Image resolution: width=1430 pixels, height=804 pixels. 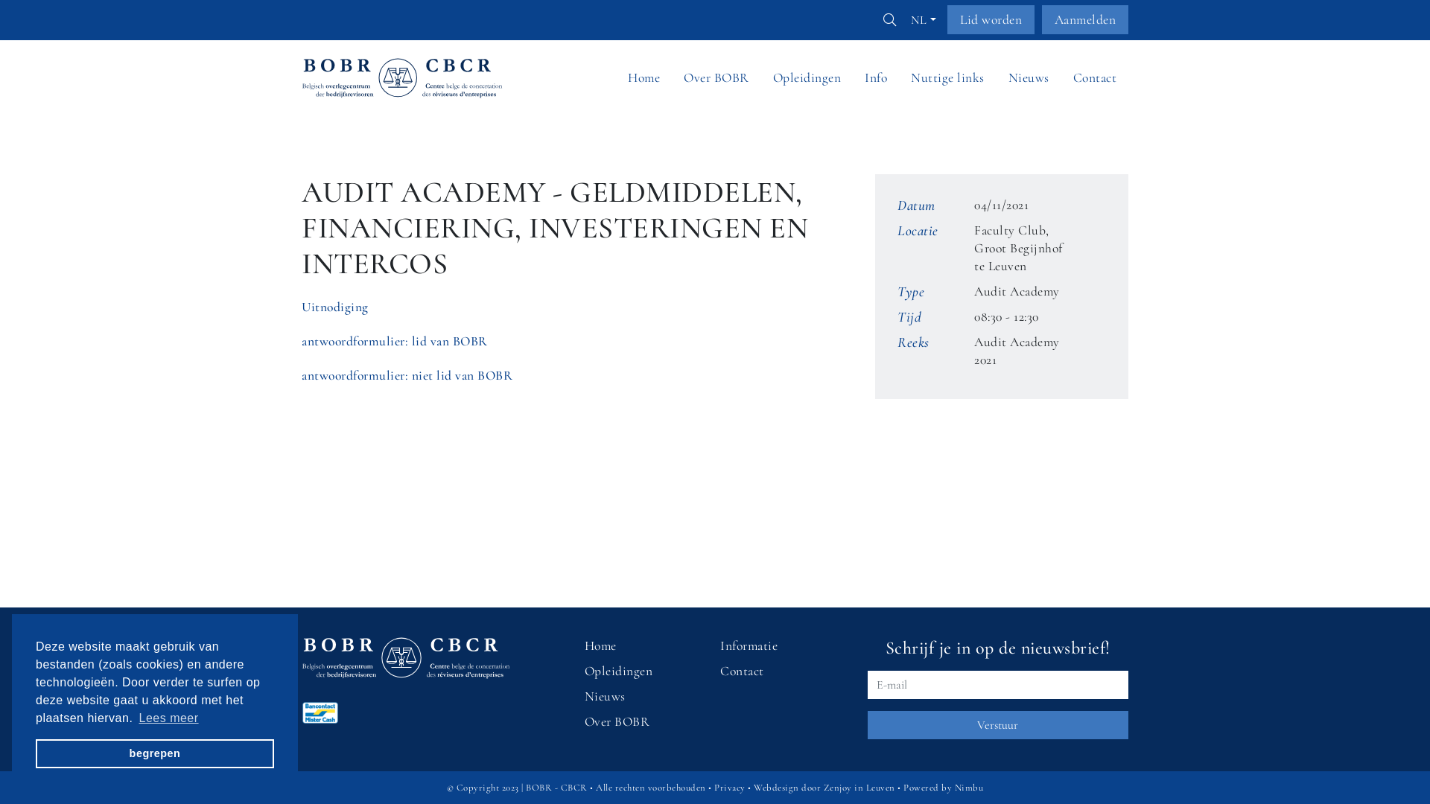 What do you see at coordinates (924, 20) in the screenshot?
I see `NL` at bounding box center [924, 20].